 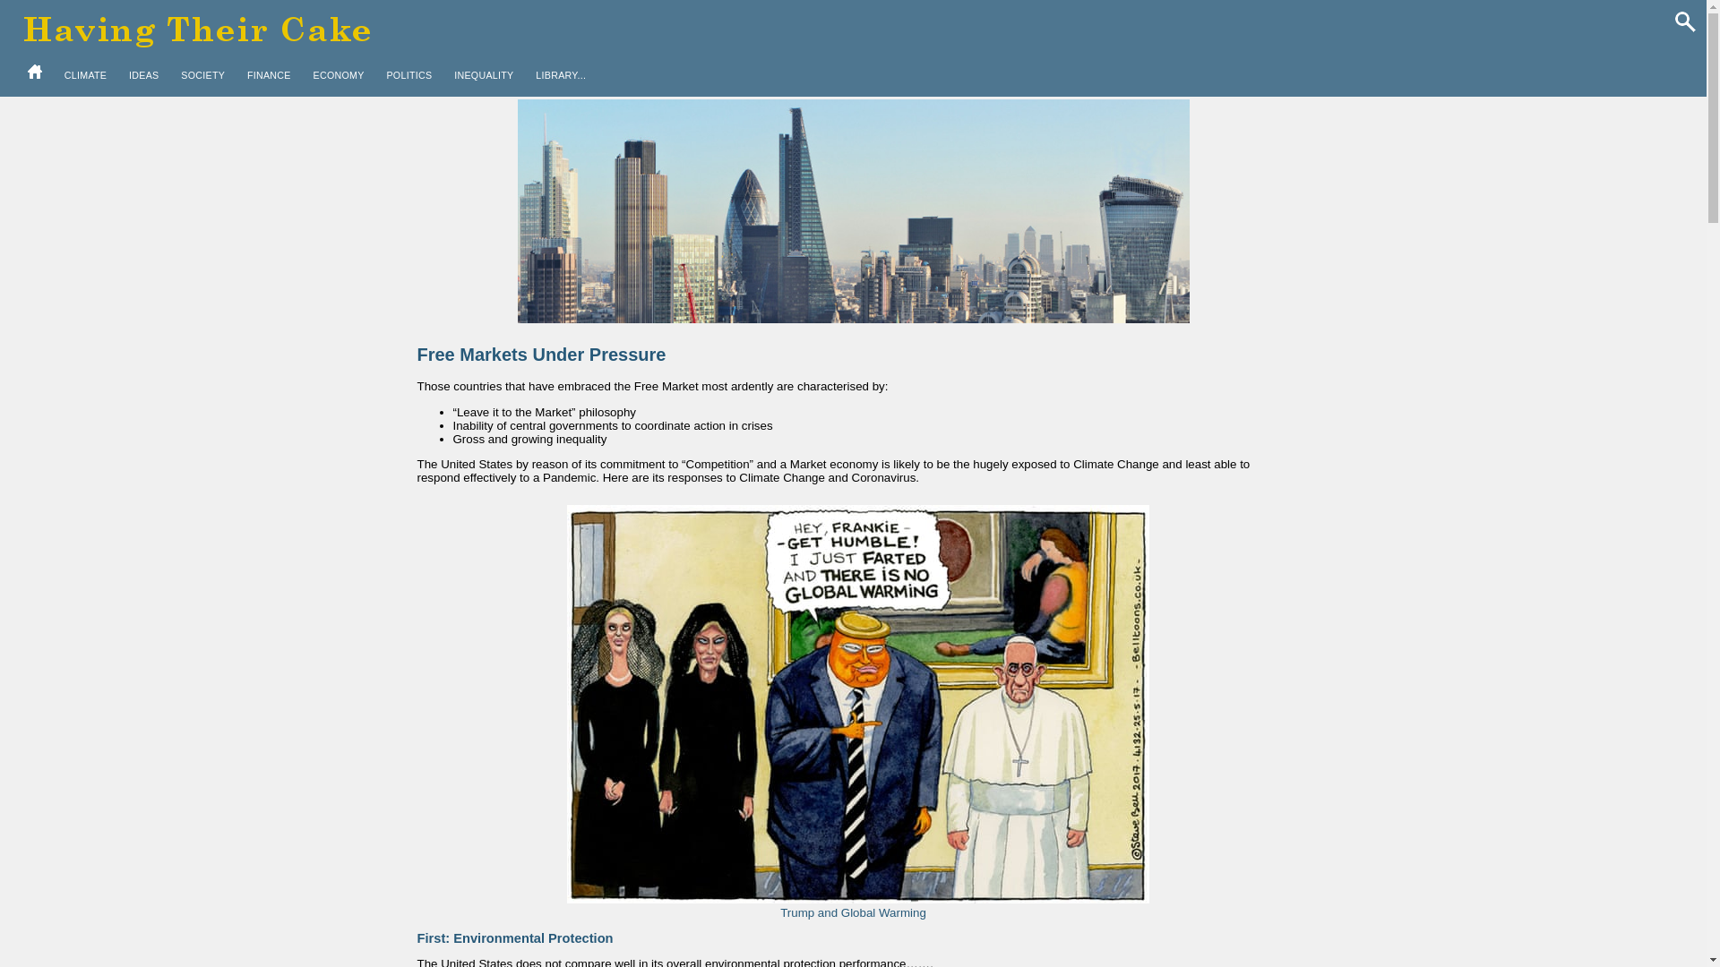 I want to click on IDEAS, so click(x=143, y=75).